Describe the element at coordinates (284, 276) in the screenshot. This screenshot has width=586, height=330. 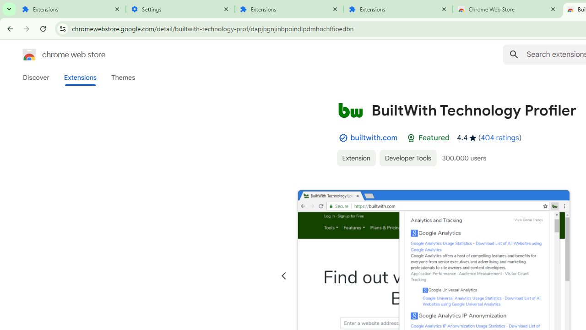
I see `Previous slide` at that location.